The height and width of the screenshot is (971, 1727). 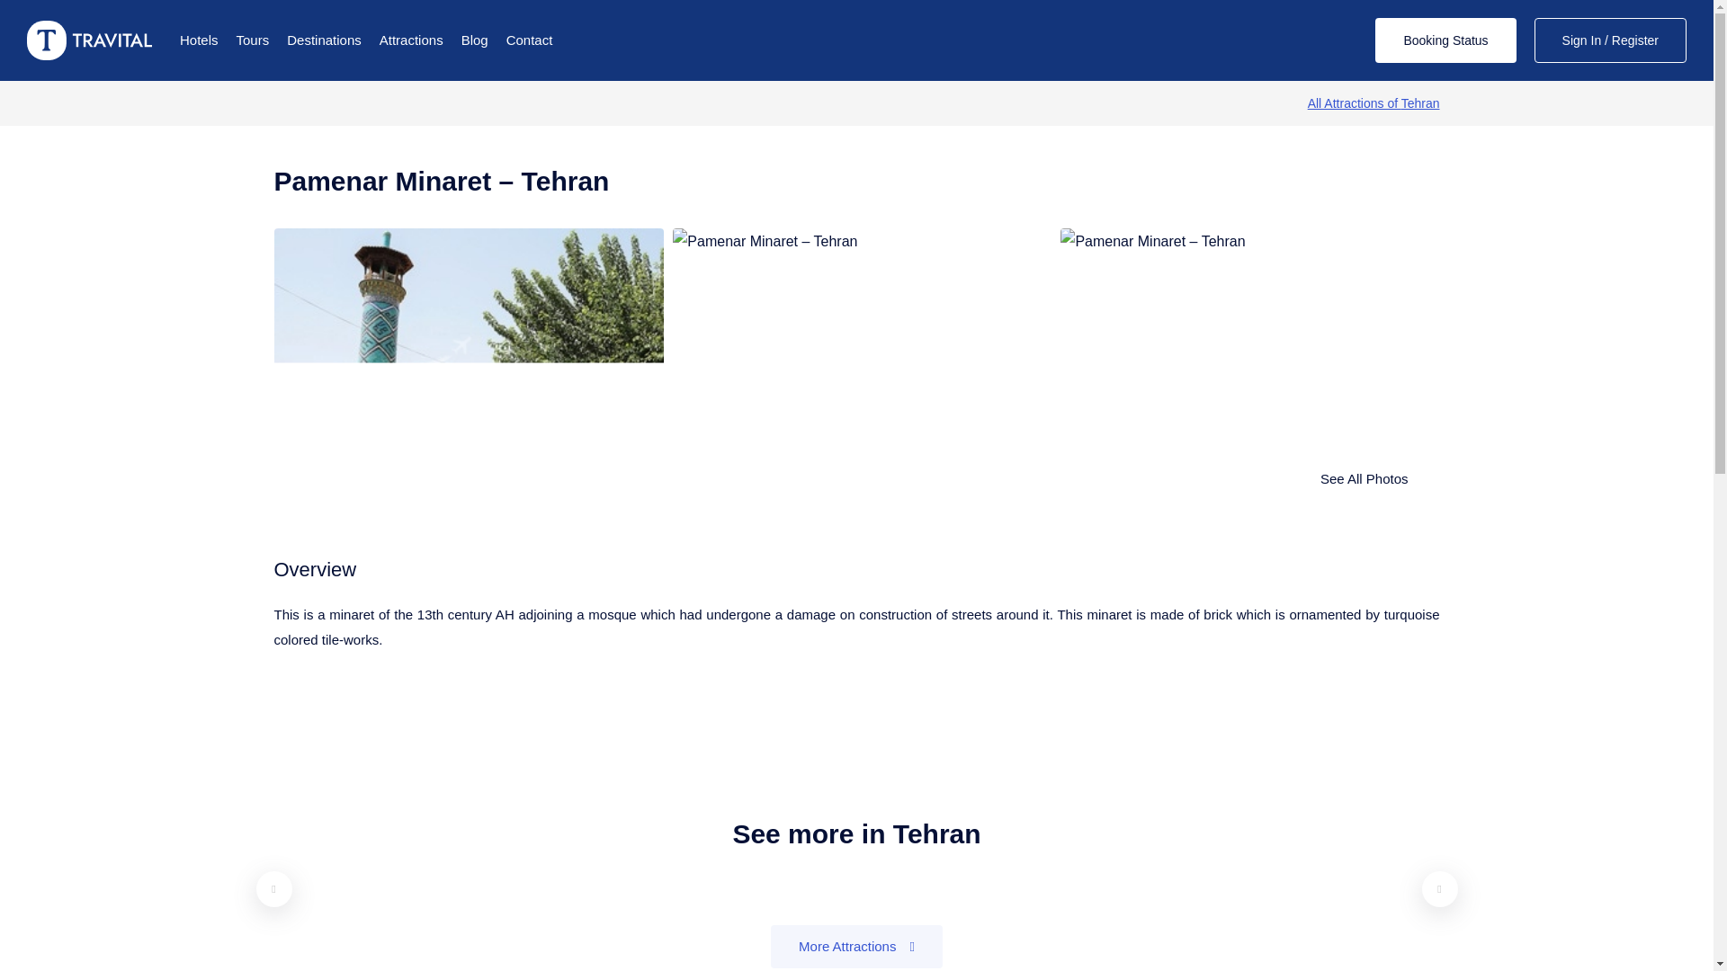 What do you see at coordinates (412, 40) in the screenshot?
I see `Attractions` at bounding box center [412, 40].